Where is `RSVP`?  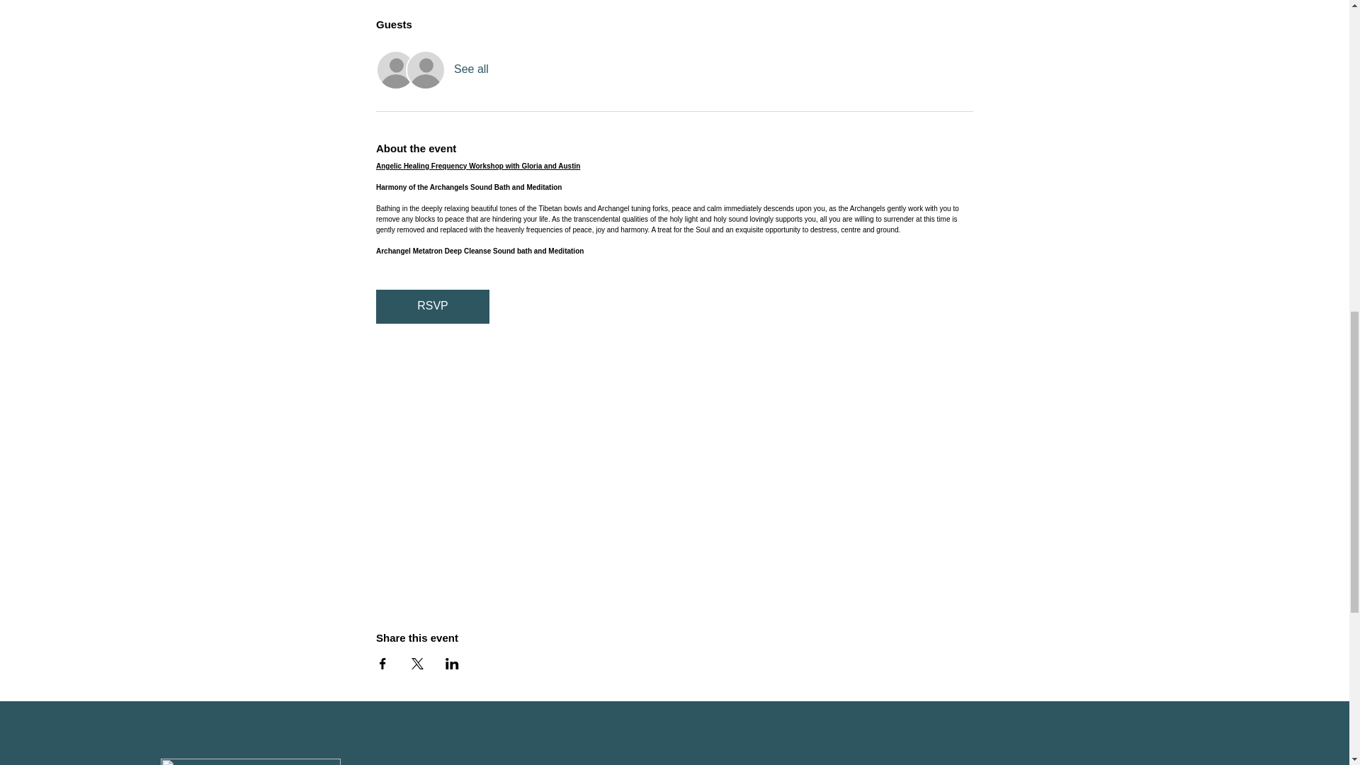 RSVP is located at coordinates (433, 306).